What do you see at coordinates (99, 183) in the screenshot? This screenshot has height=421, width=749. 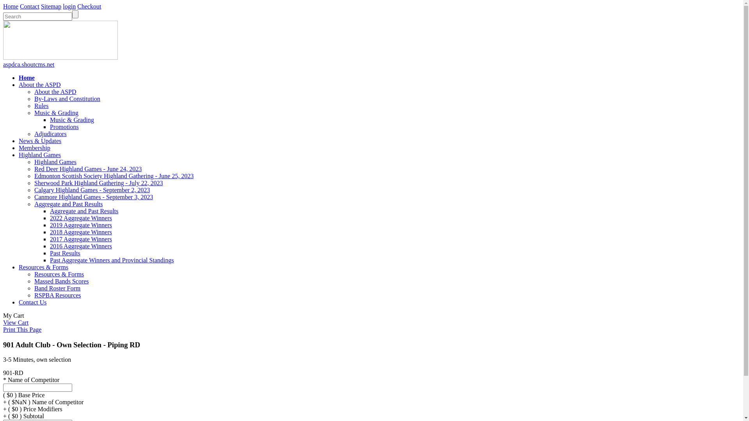 I see `Sherwood Park Highland Gathering - July 22, 2023` at bounding box center [99, 183].